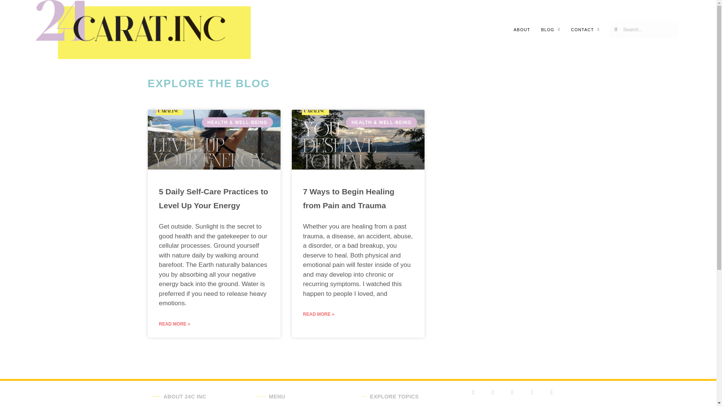  I want to click on Search, so click(648, 29).